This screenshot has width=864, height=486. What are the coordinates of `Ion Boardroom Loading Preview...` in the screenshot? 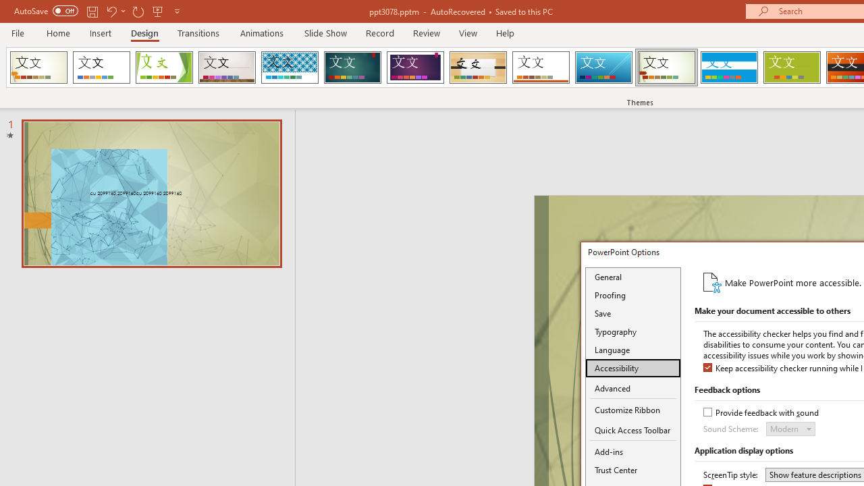 It's located at (415, 67).